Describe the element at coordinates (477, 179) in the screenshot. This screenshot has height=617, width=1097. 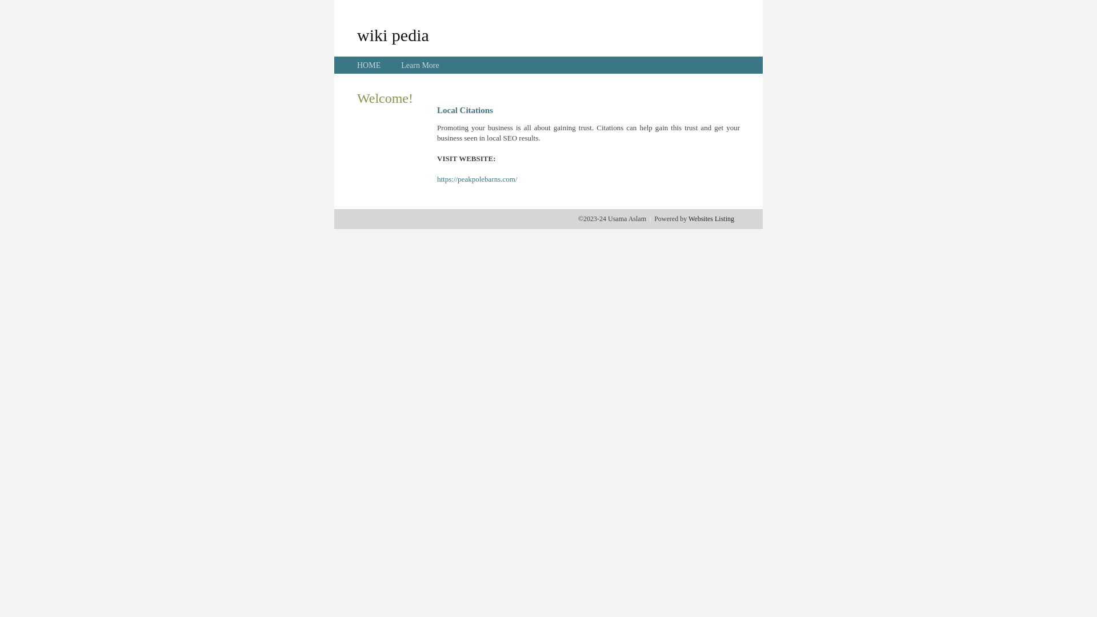
I see `https://peakpolebarns.com/` at that location.